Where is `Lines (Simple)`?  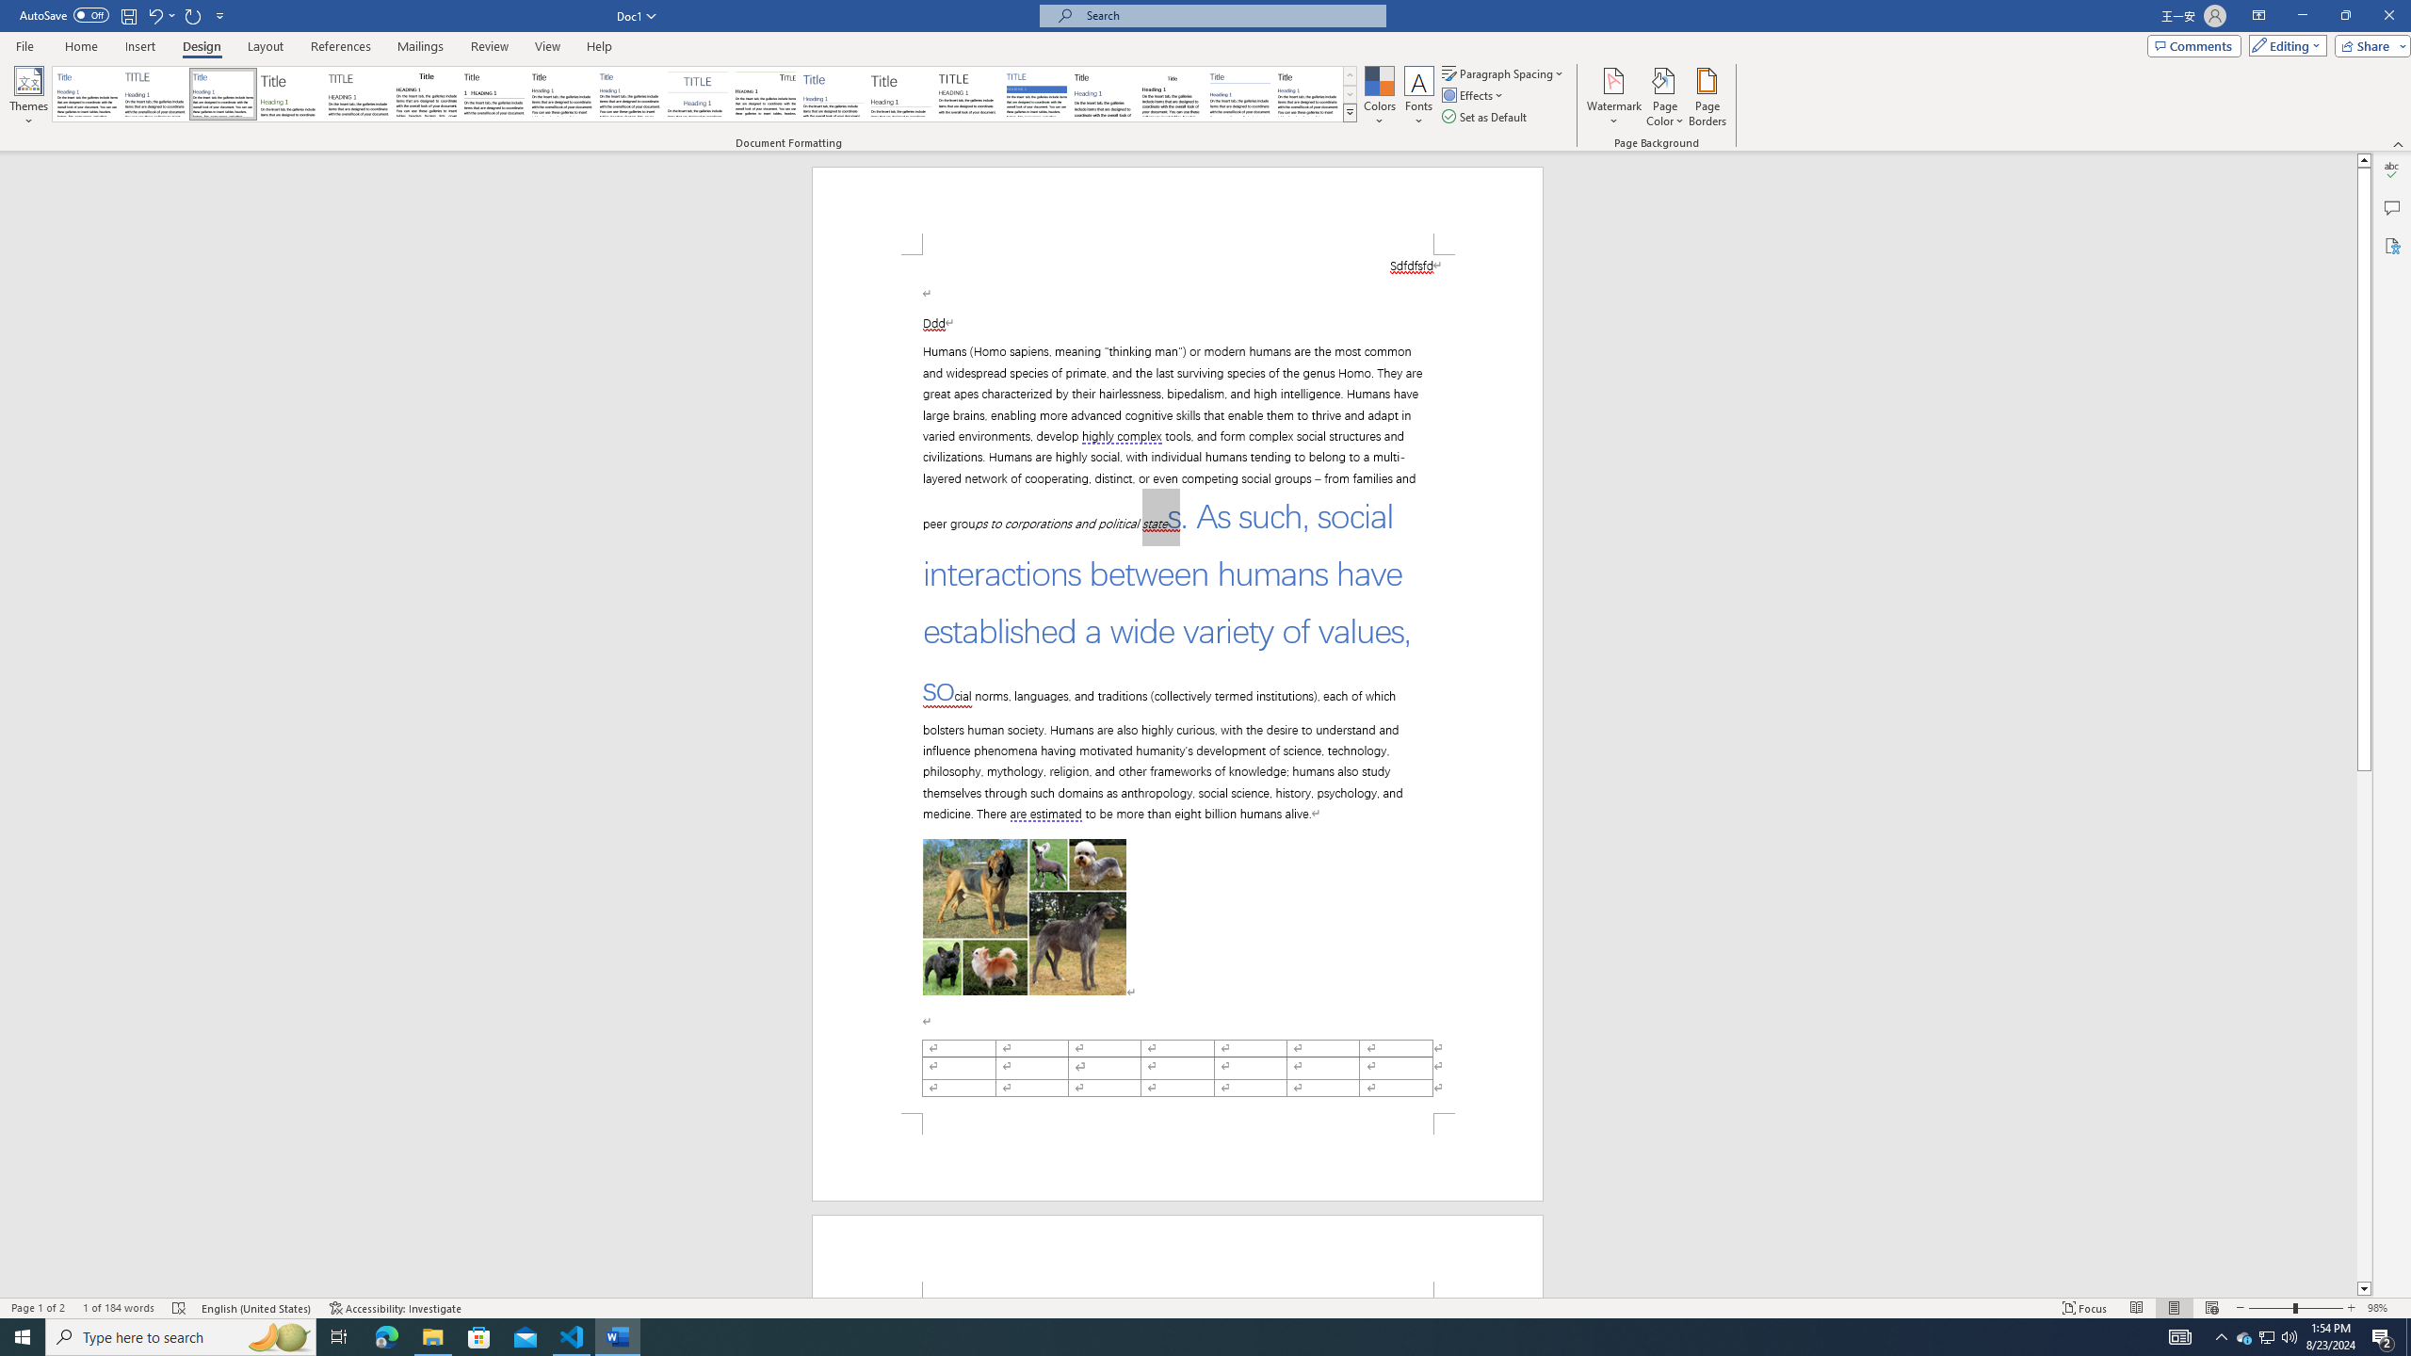
Lines (Simple) is located at coordinates (833, 94).